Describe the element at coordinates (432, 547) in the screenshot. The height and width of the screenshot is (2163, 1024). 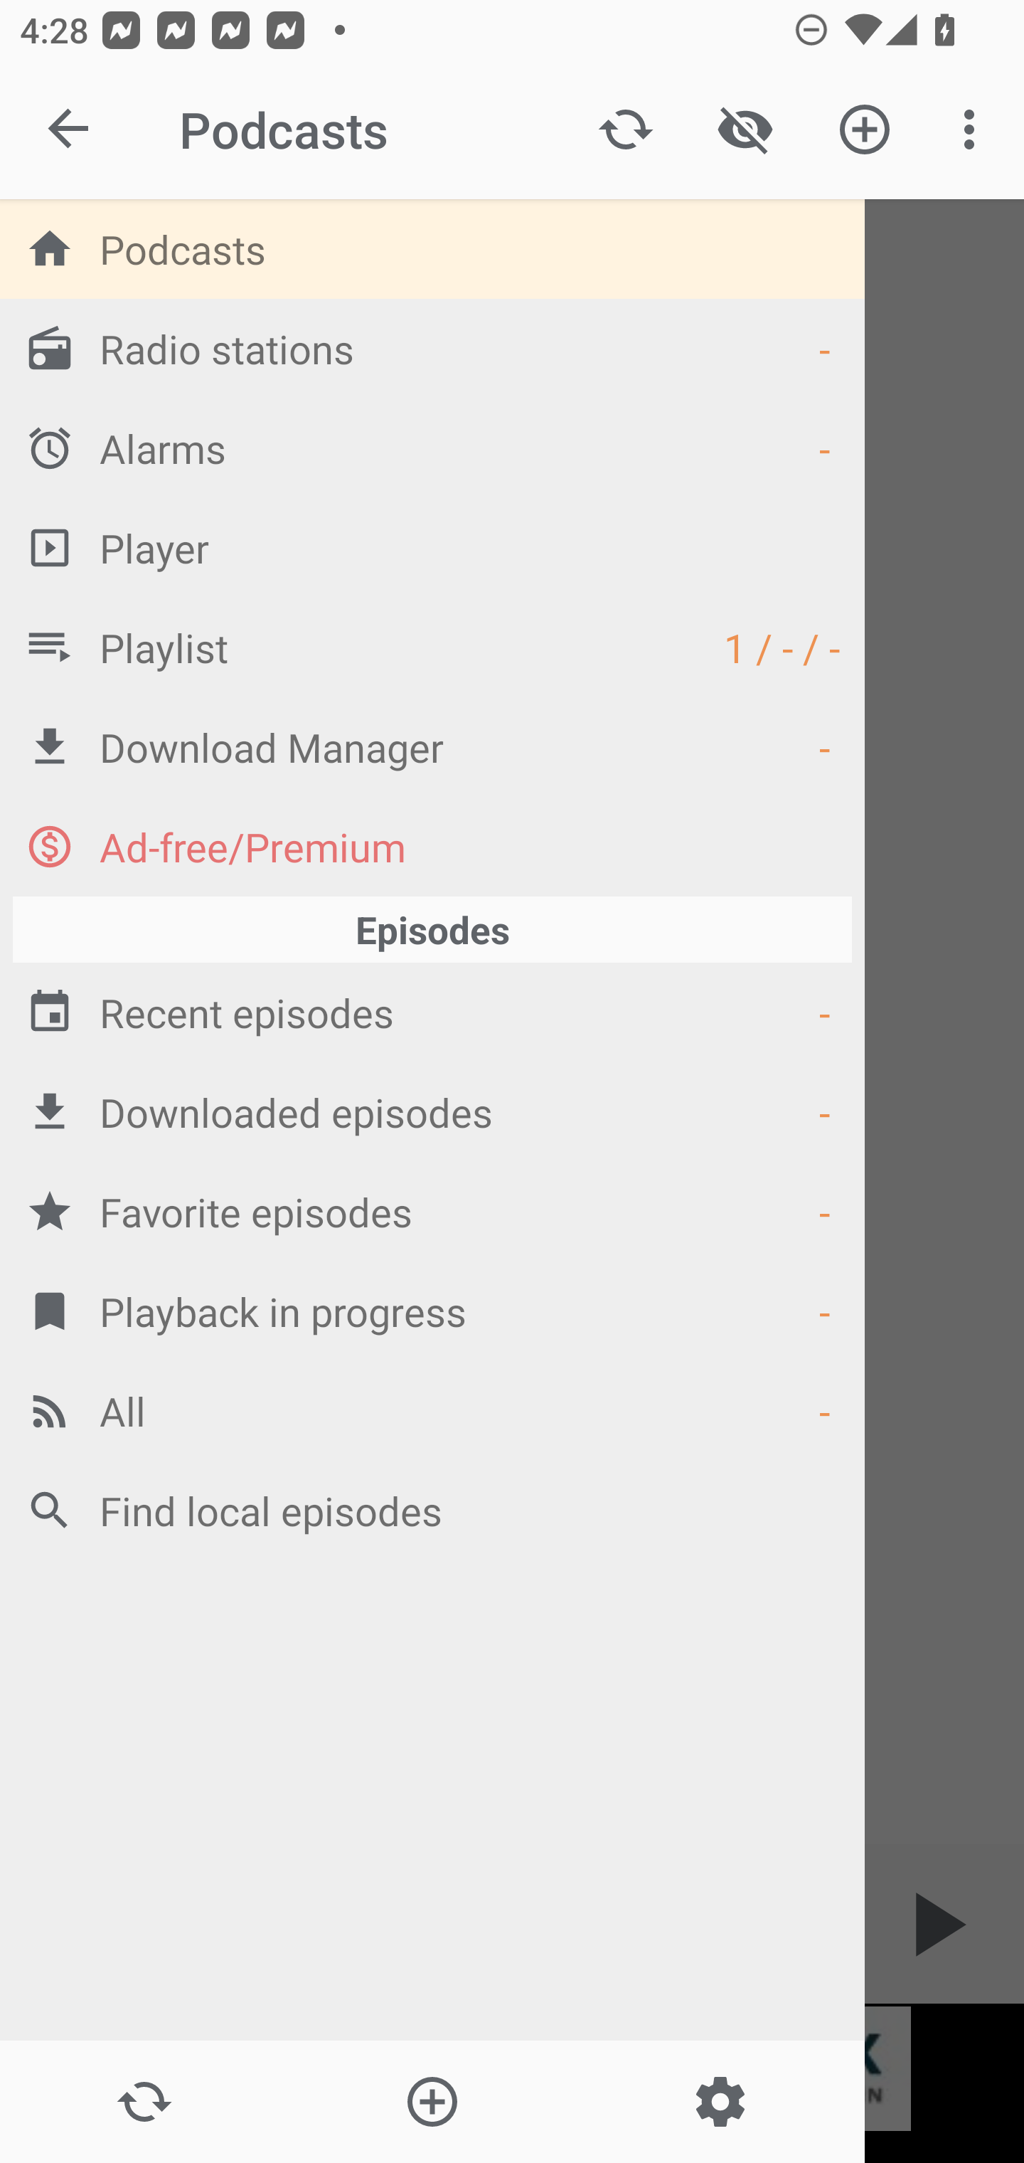
I see `Player` at that location.